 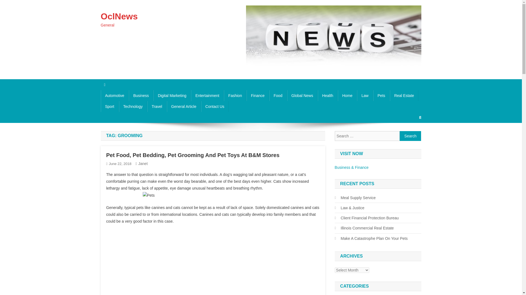 What do you see at coordinates (141, 96) in the screenshot?
I see `Business` at bounding box center [141, 96].